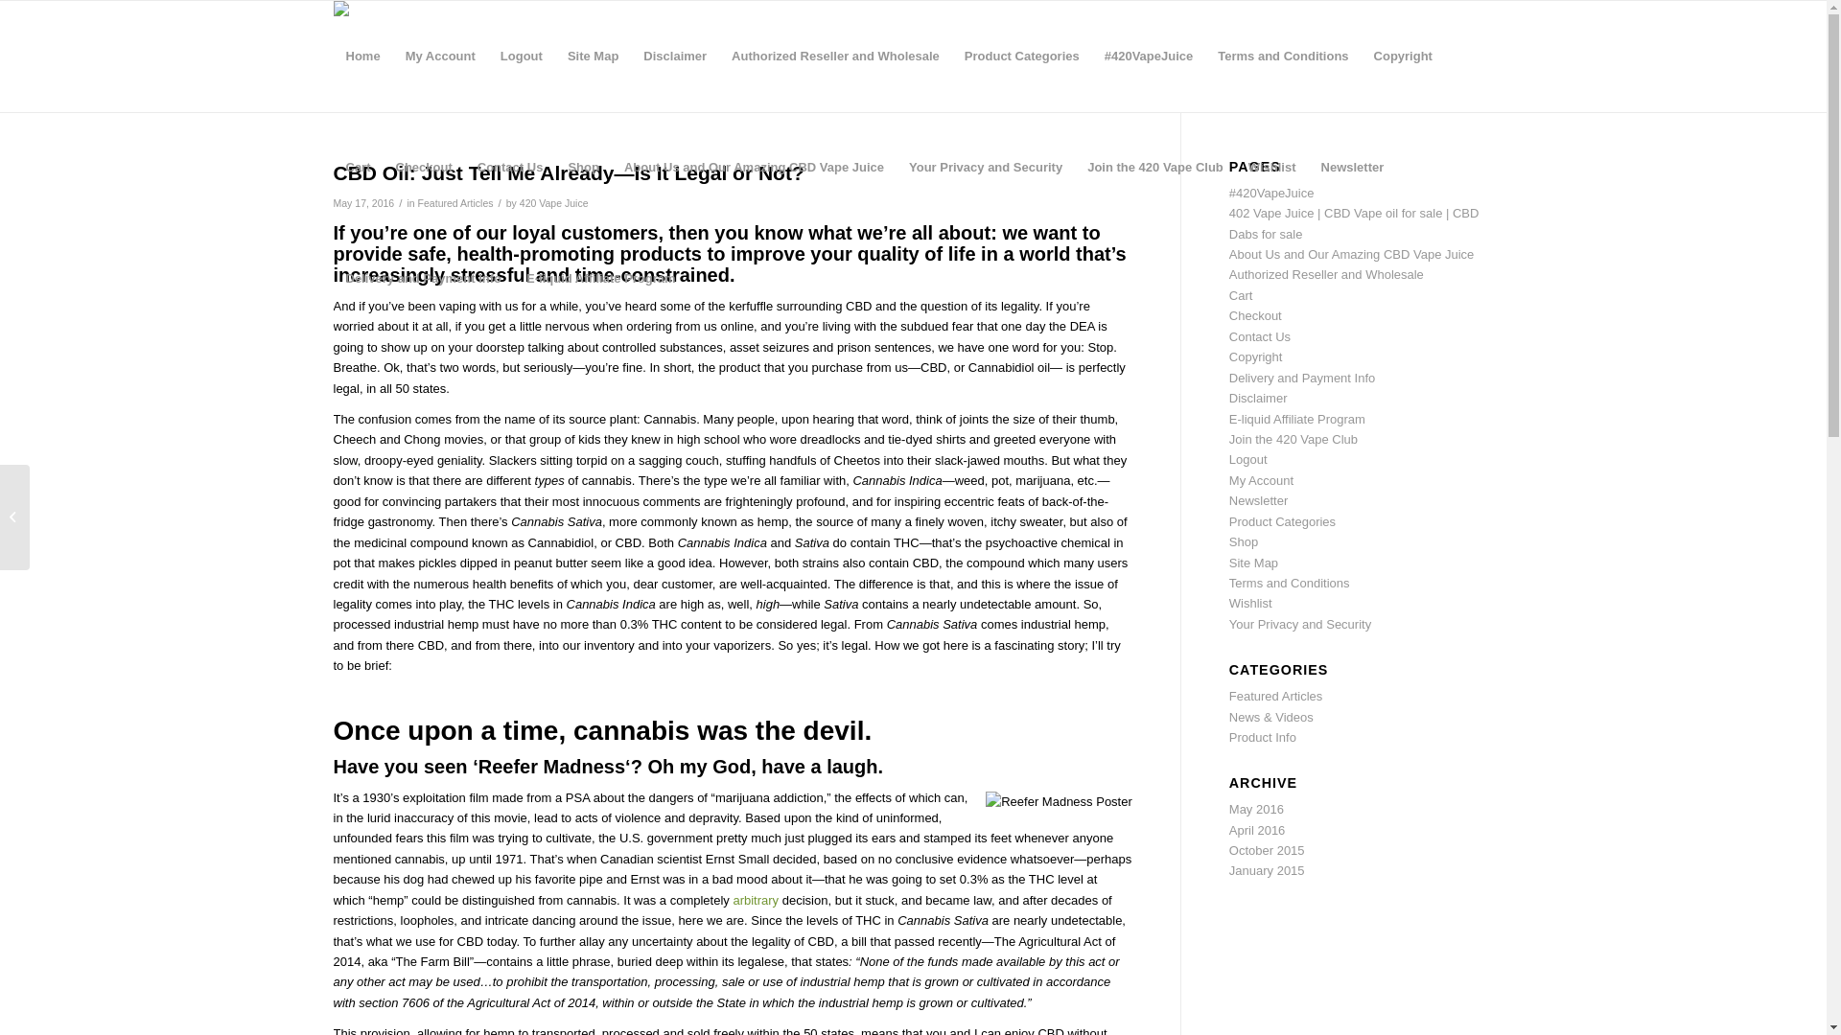 This screenshot has height=1035, width=1841. What do you see at coordinates (510, 168) in the screenshot?
I see `Contact Us` at bounding box center [510, 168].